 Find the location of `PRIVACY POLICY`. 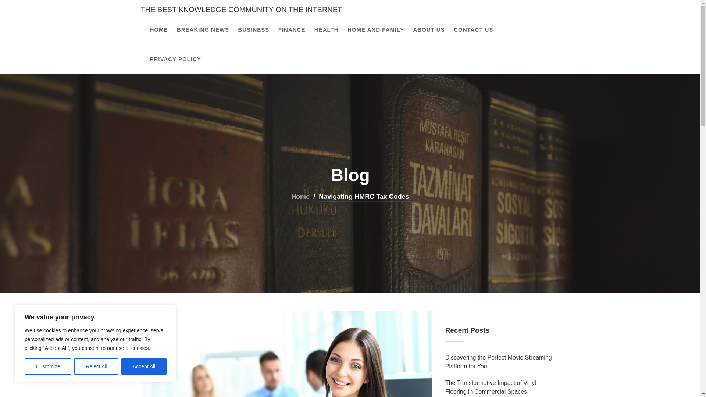

PRIVACY POLICY is located at coordinates (175, 59).